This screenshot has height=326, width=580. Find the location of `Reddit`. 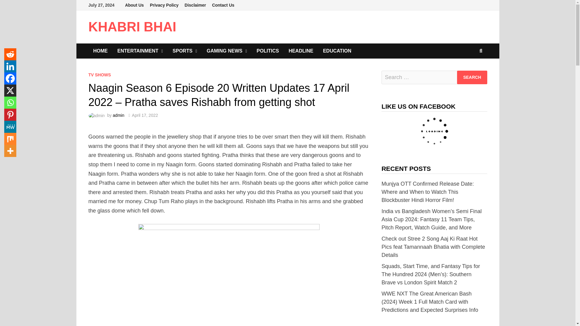

Reddit is located at coordinates (10, 54).